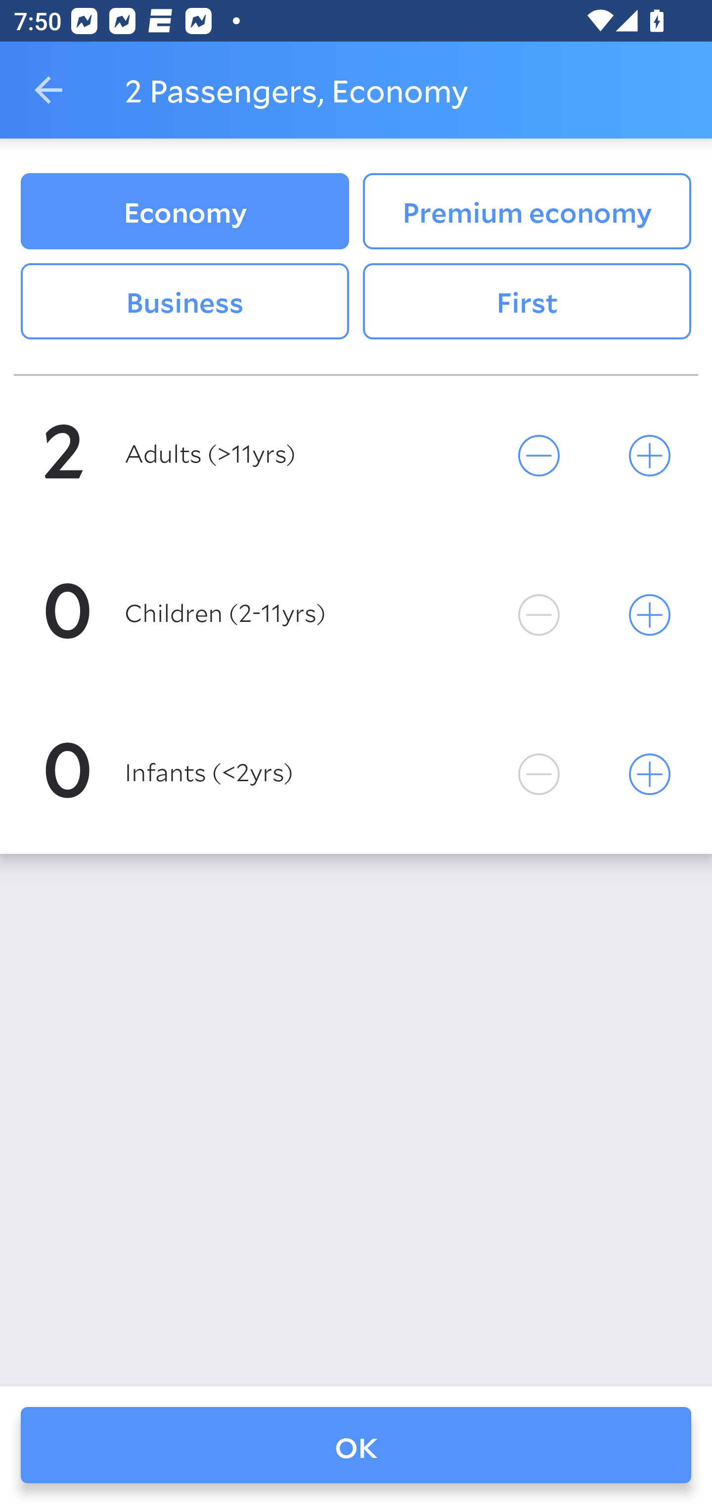 Image resolution: width=712 pixels, height=1504 pixels. Describe the element at coordinates (356, 1445) in the screenshot. I see `OK` at that location.